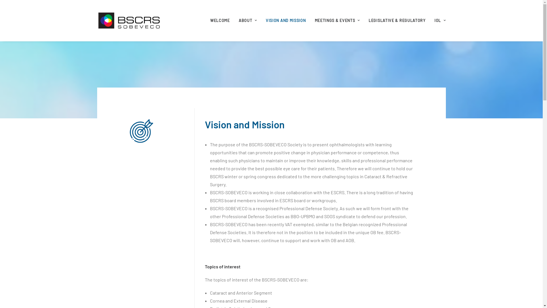 The width and height of the screenshot is (547, 308). What do you see at coordinates (248, 21) in the screenshot?
I see `ABOUT` at bounding box center [248, 21].